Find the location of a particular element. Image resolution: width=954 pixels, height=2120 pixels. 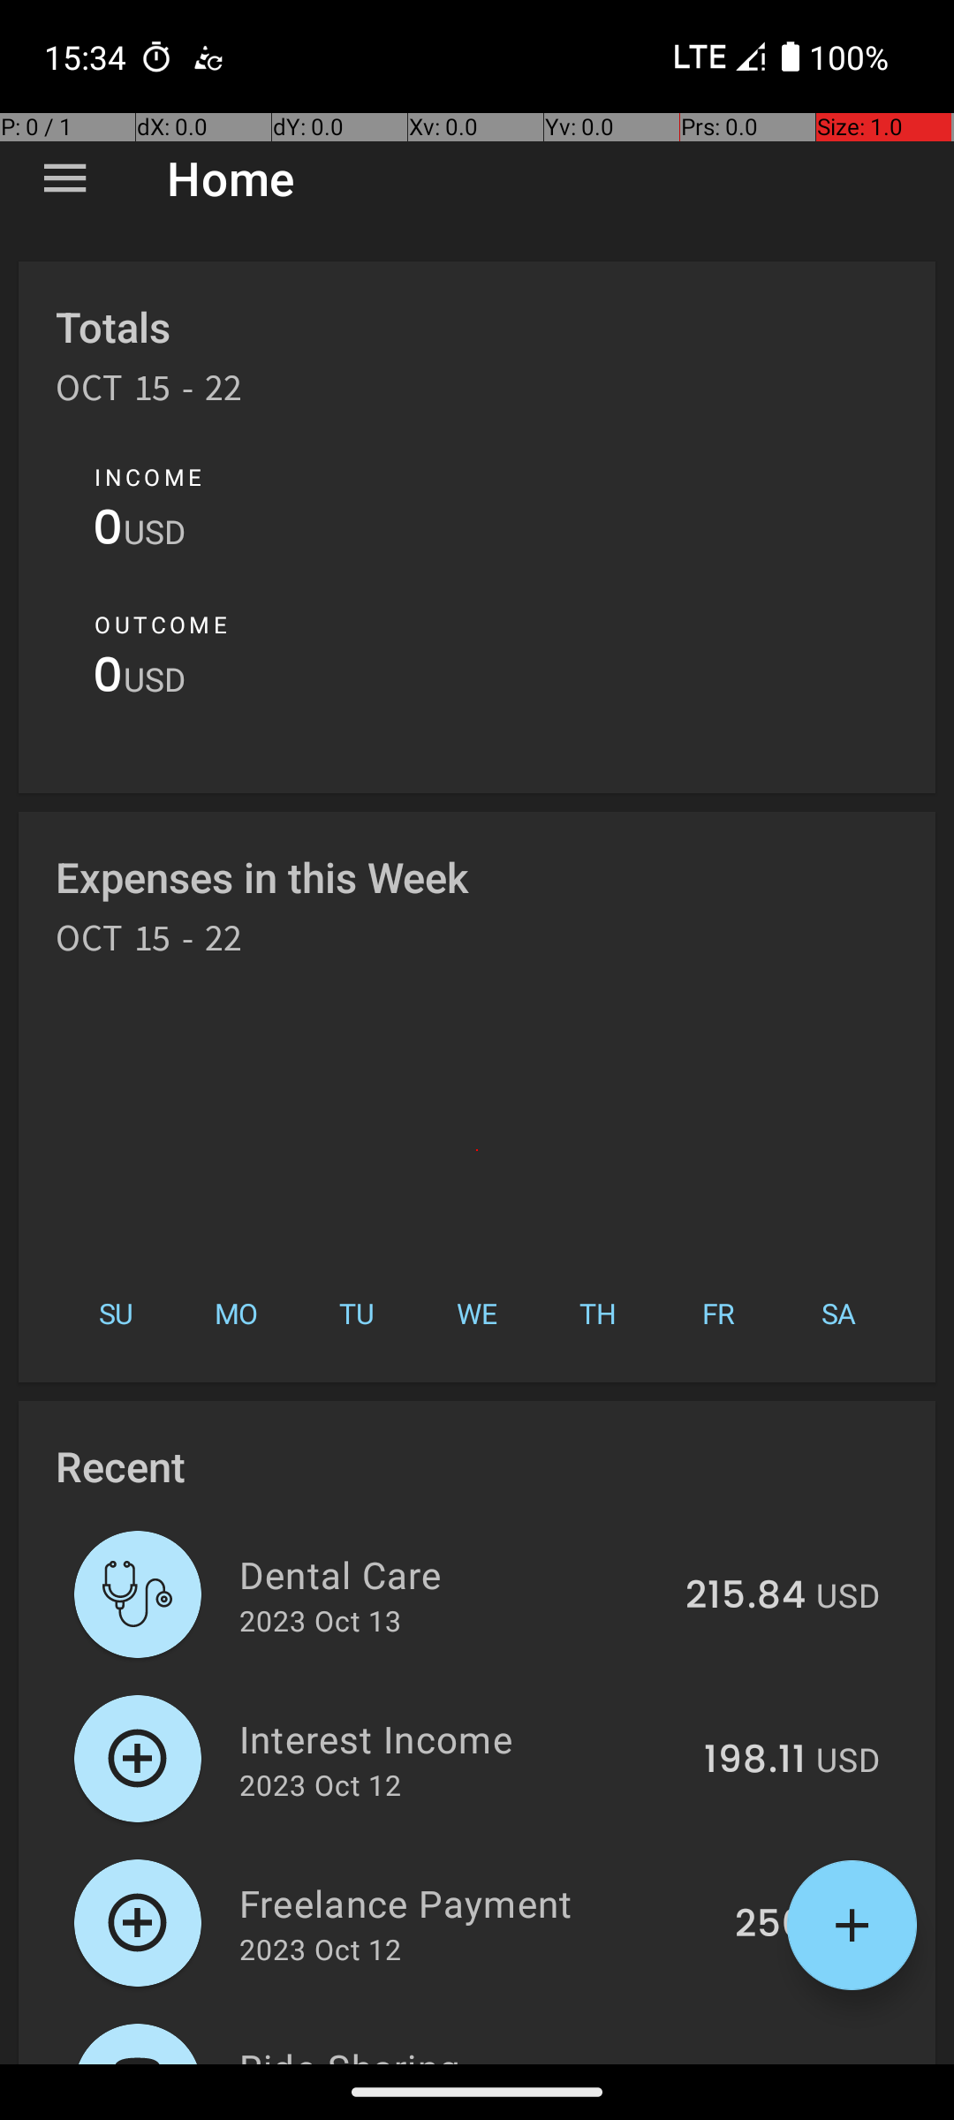

215.84 is located at coordinates (746, 1596).